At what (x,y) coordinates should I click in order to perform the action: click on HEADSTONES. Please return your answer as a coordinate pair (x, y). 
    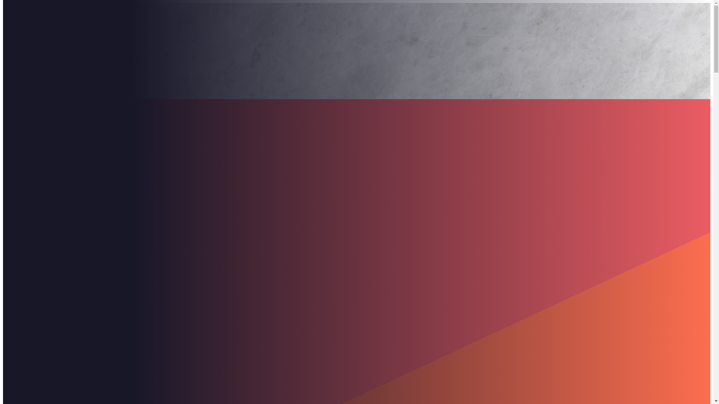
    Looking at the image, I should click on (53, 316).